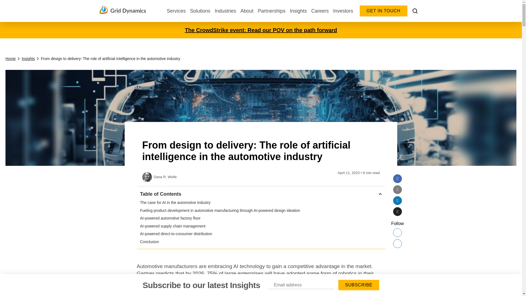 The width and height of the screenshot is (526, 296). Describe the element at coordinates (176, 11) in the screenshot. I see `Services` at that location.